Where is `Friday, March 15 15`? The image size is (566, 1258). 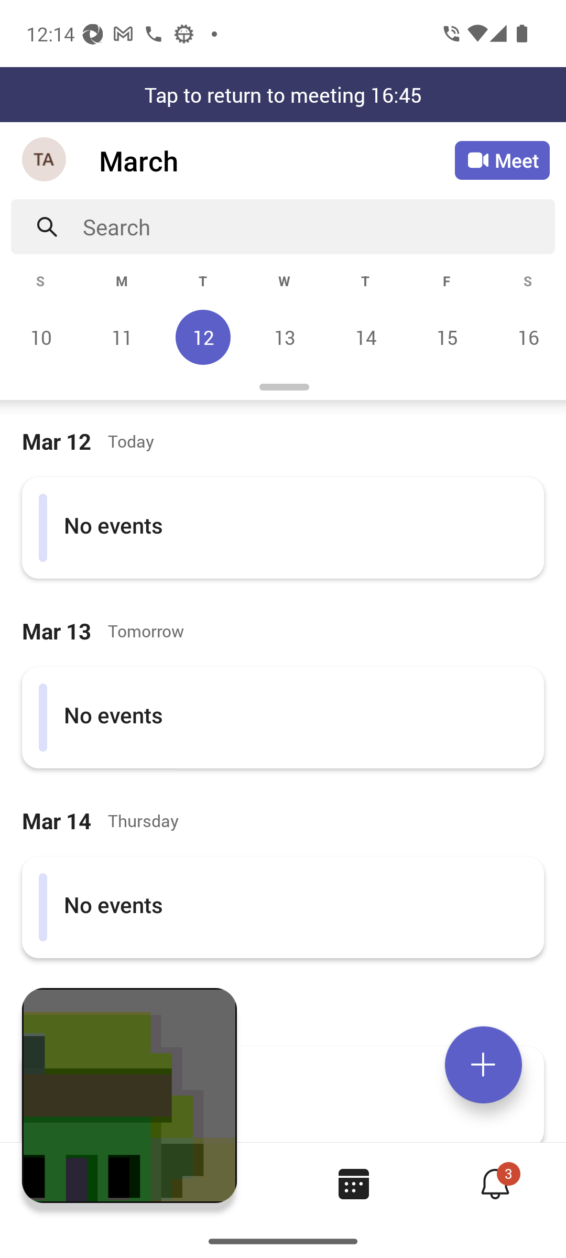
Friday, March 15 15 is located at coordinates (447, 337).